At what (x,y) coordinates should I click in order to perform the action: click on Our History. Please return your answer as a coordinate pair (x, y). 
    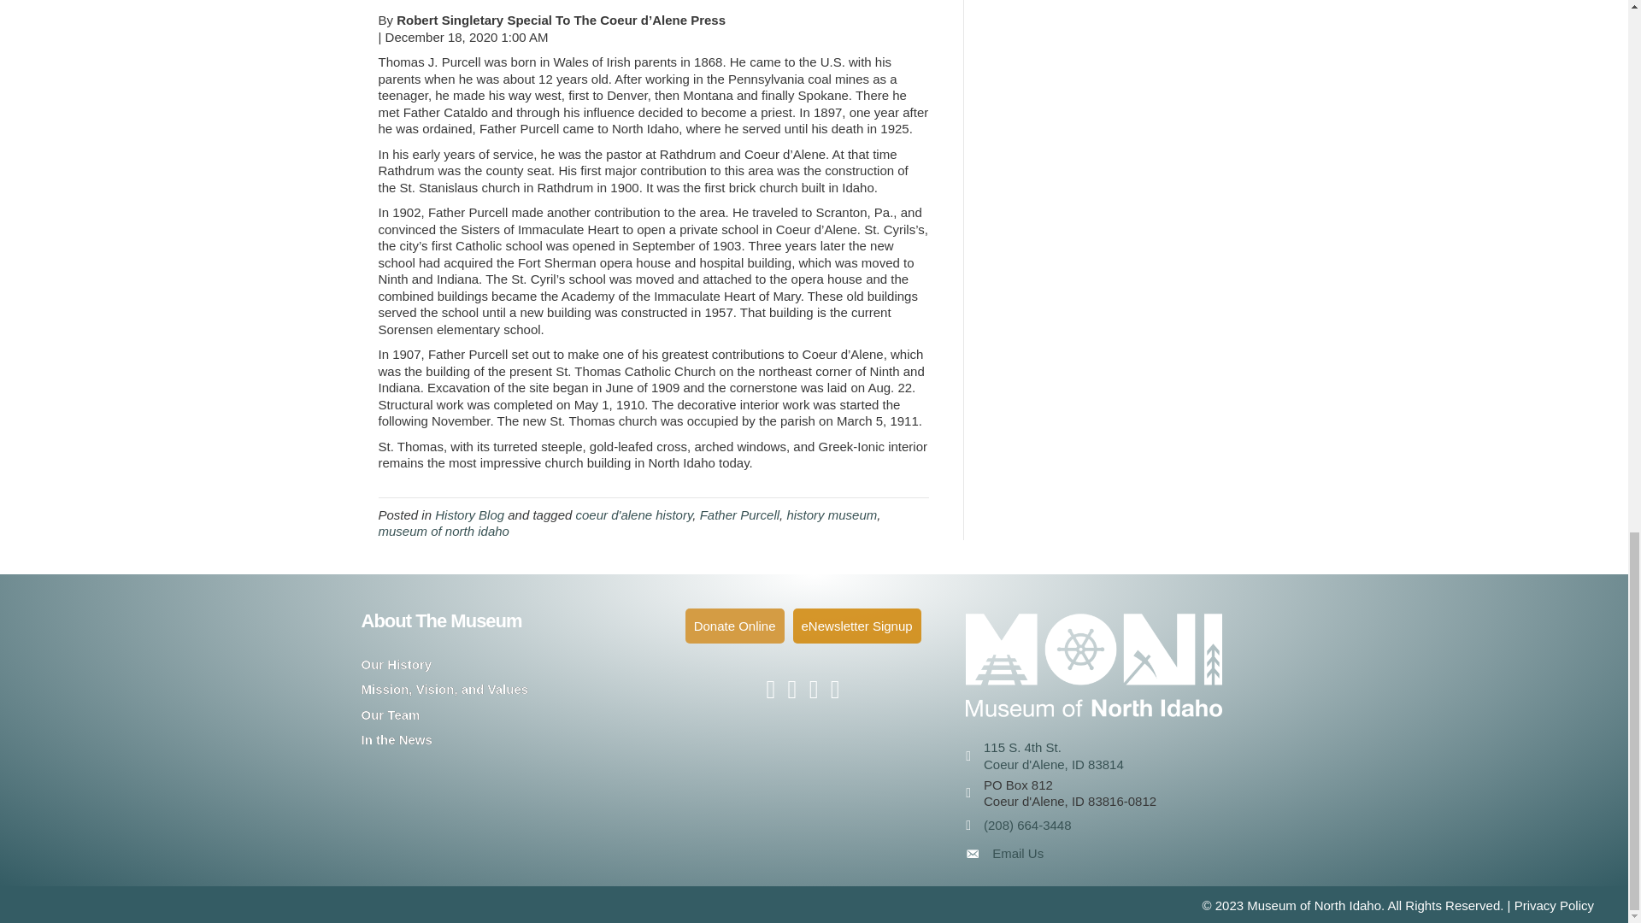
    Looking at the image, I should click on (396, 664).